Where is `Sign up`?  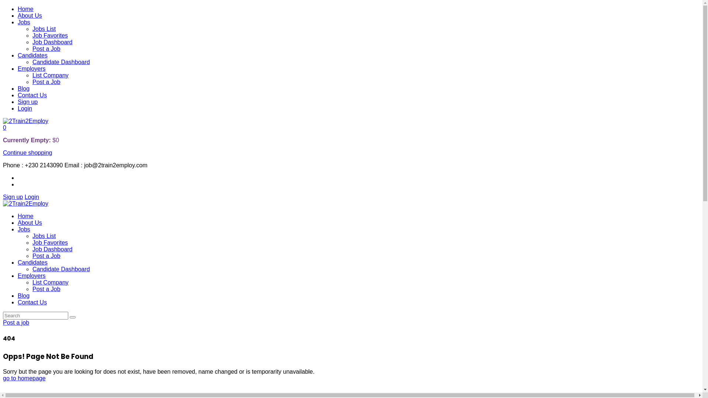 Sign up is located at coordinates (28, 102).